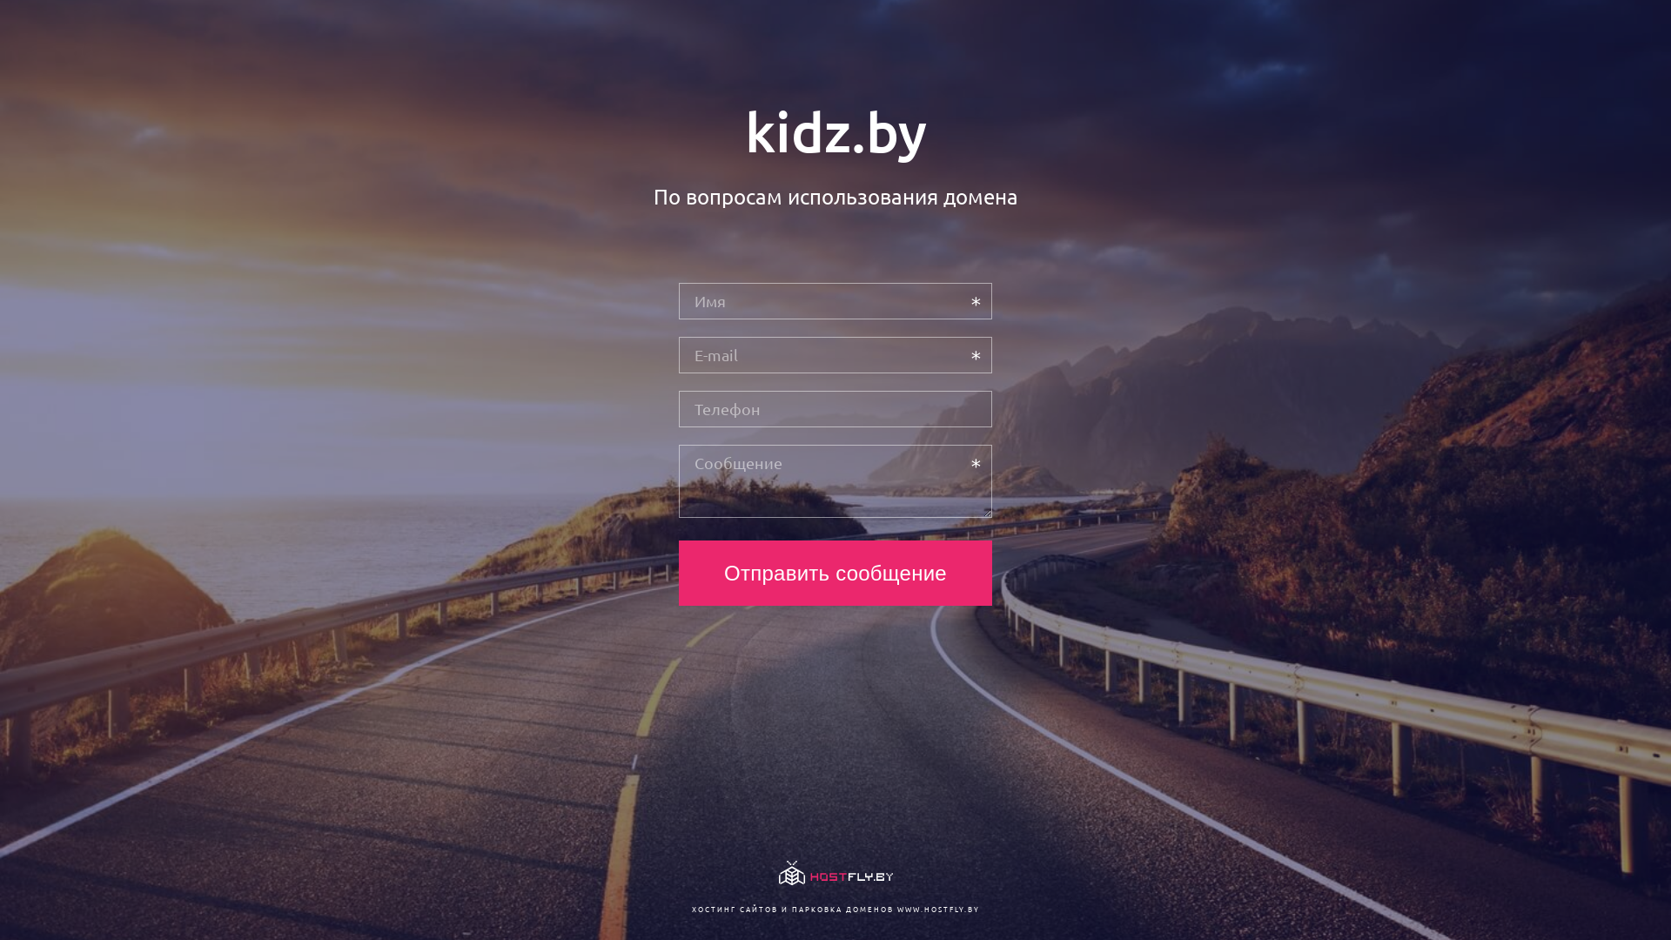 The image size is (1671, 940). What do you see at coordinates (938, 909) in the screenshot?
I see `WWW.HOSTFLY.BY` at bounding box center [938, 909].